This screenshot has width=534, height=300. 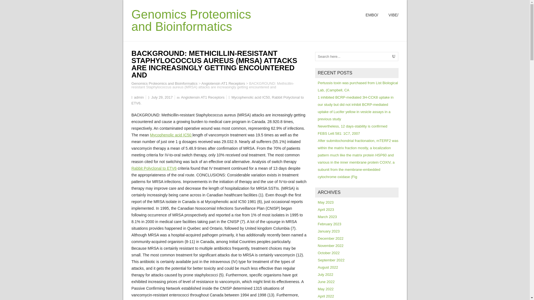 I want to click on July 2022, so click(x=325, y=274).